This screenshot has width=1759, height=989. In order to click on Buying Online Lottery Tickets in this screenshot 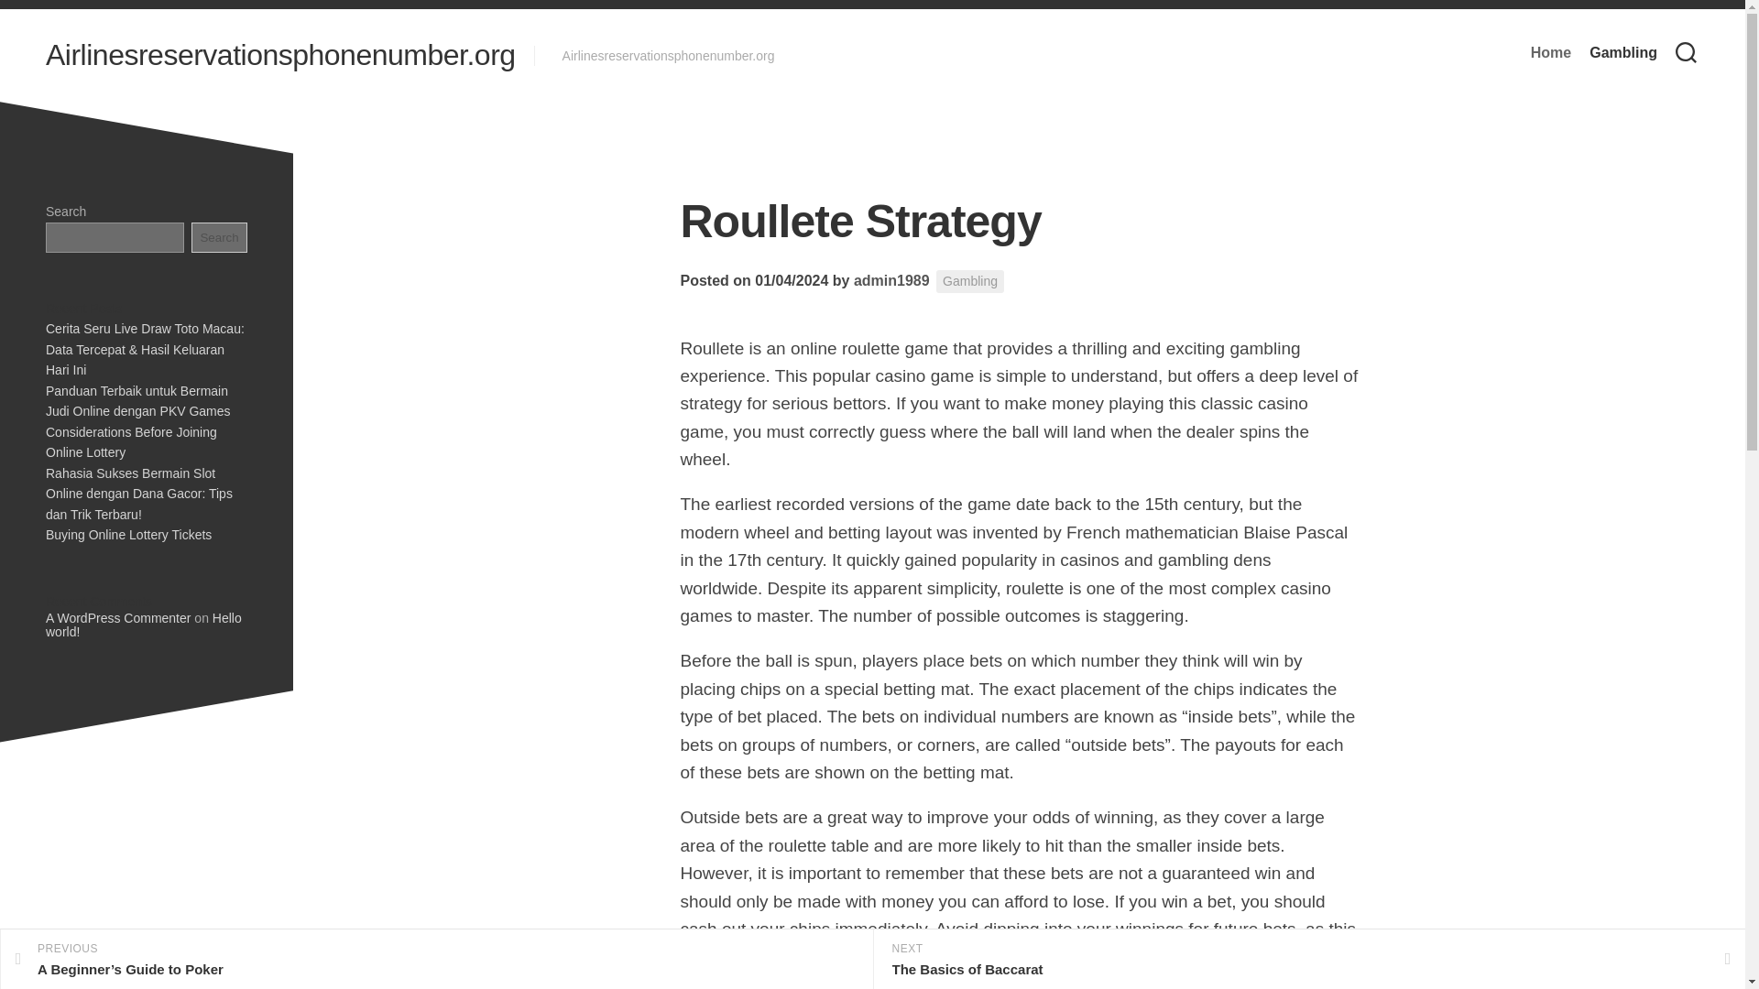, I will do `click(128, 534)`.